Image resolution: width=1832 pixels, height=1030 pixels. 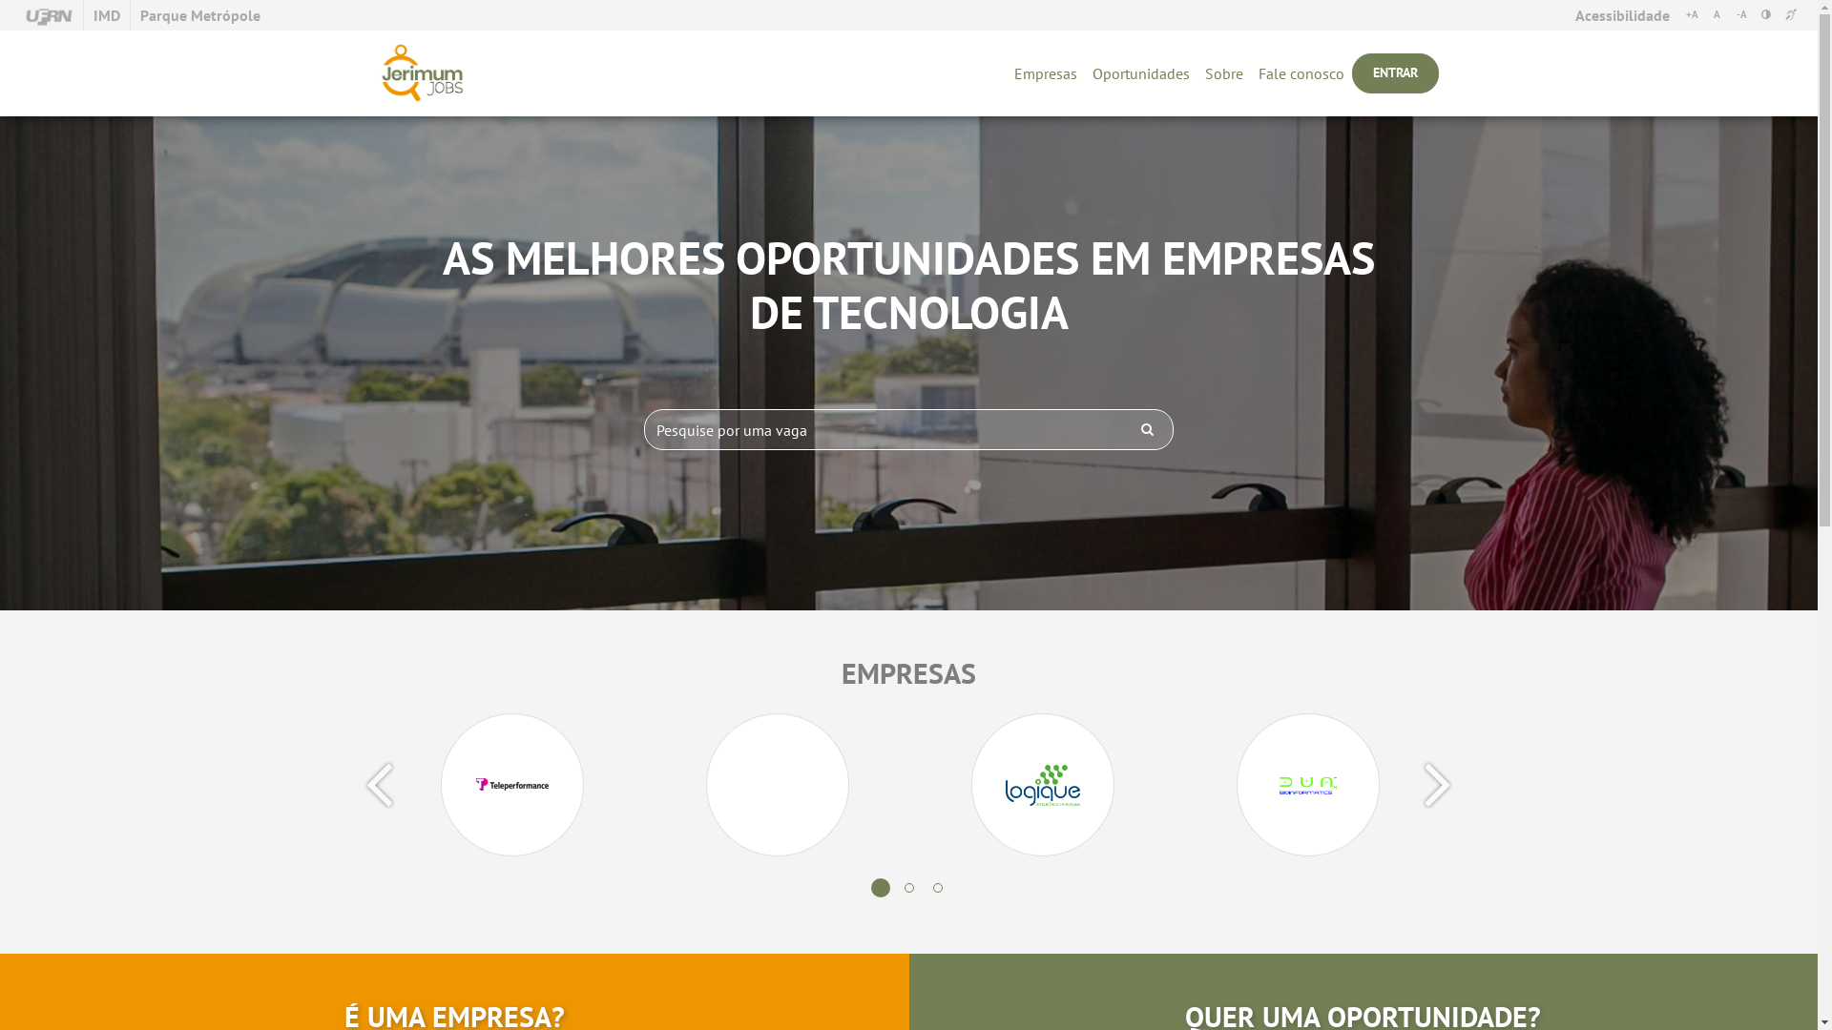 I want to click on 2, so click(x=909, y=888).